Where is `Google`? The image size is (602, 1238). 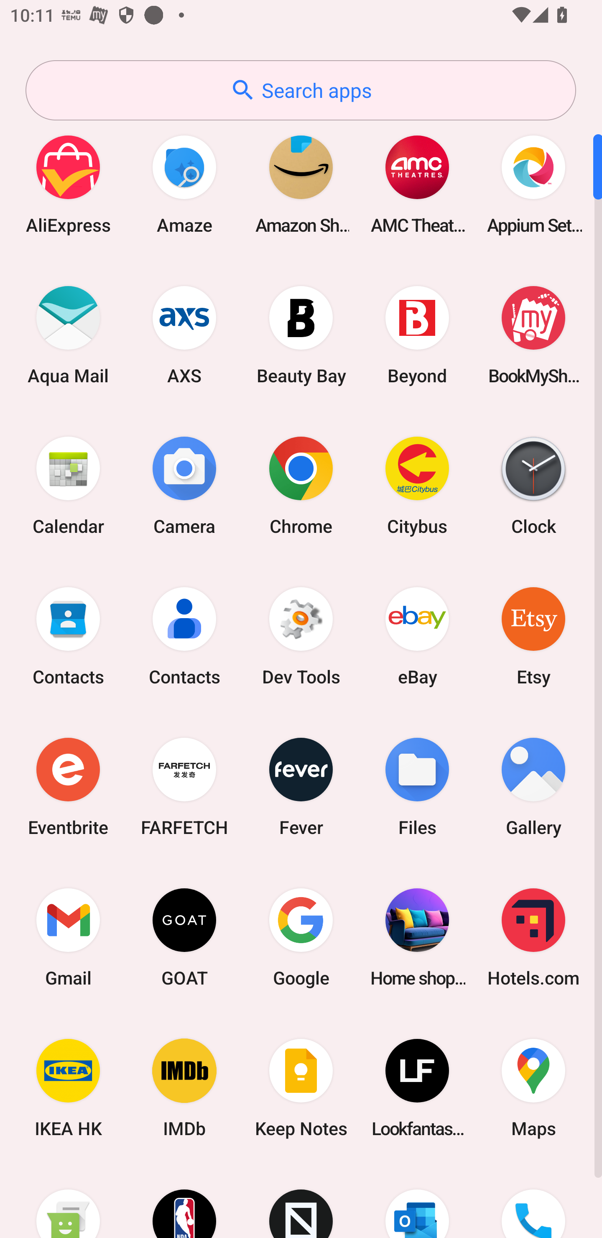 Google is located at coordinates (301, 937).